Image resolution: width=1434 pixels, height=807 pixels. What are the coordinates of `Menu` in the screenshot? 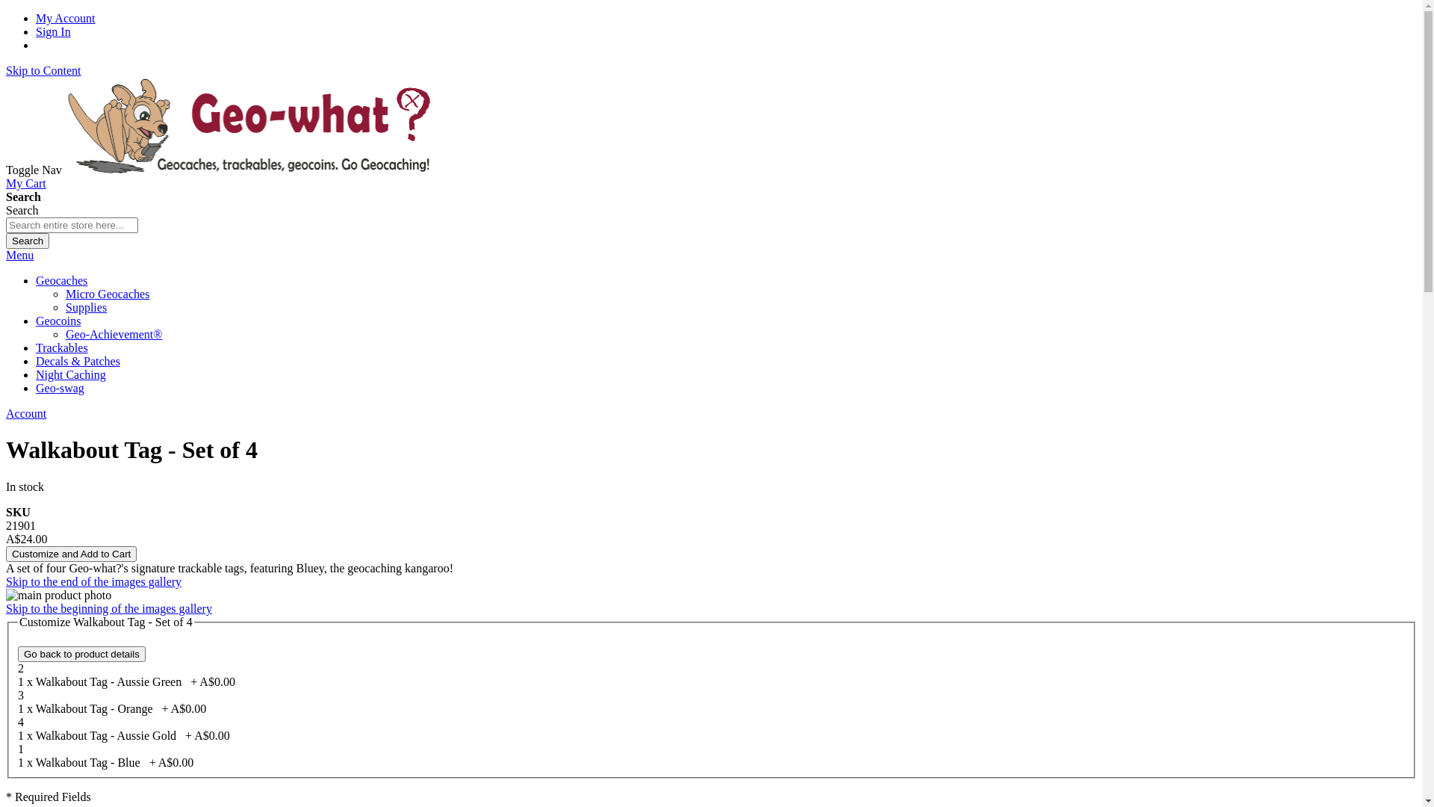 It's located at (19, 256).